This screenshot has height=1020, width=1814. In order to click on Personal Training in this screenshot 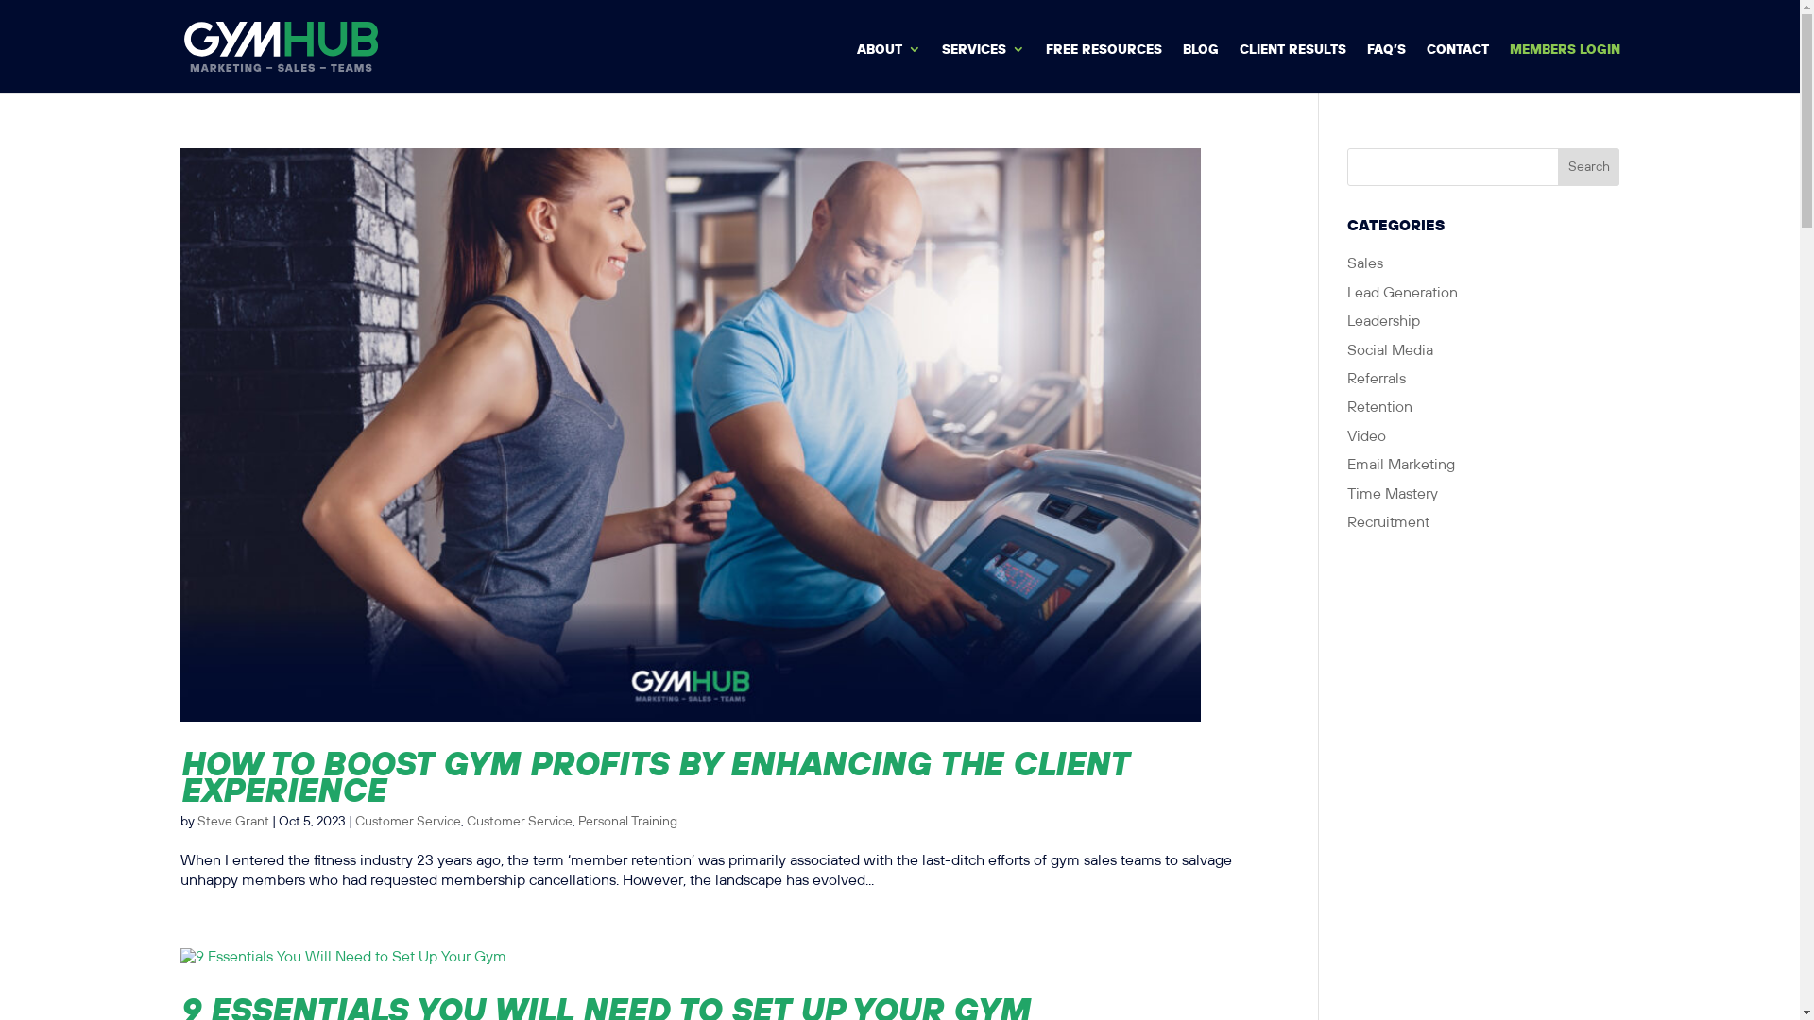, I will do `click(627, 822)`.